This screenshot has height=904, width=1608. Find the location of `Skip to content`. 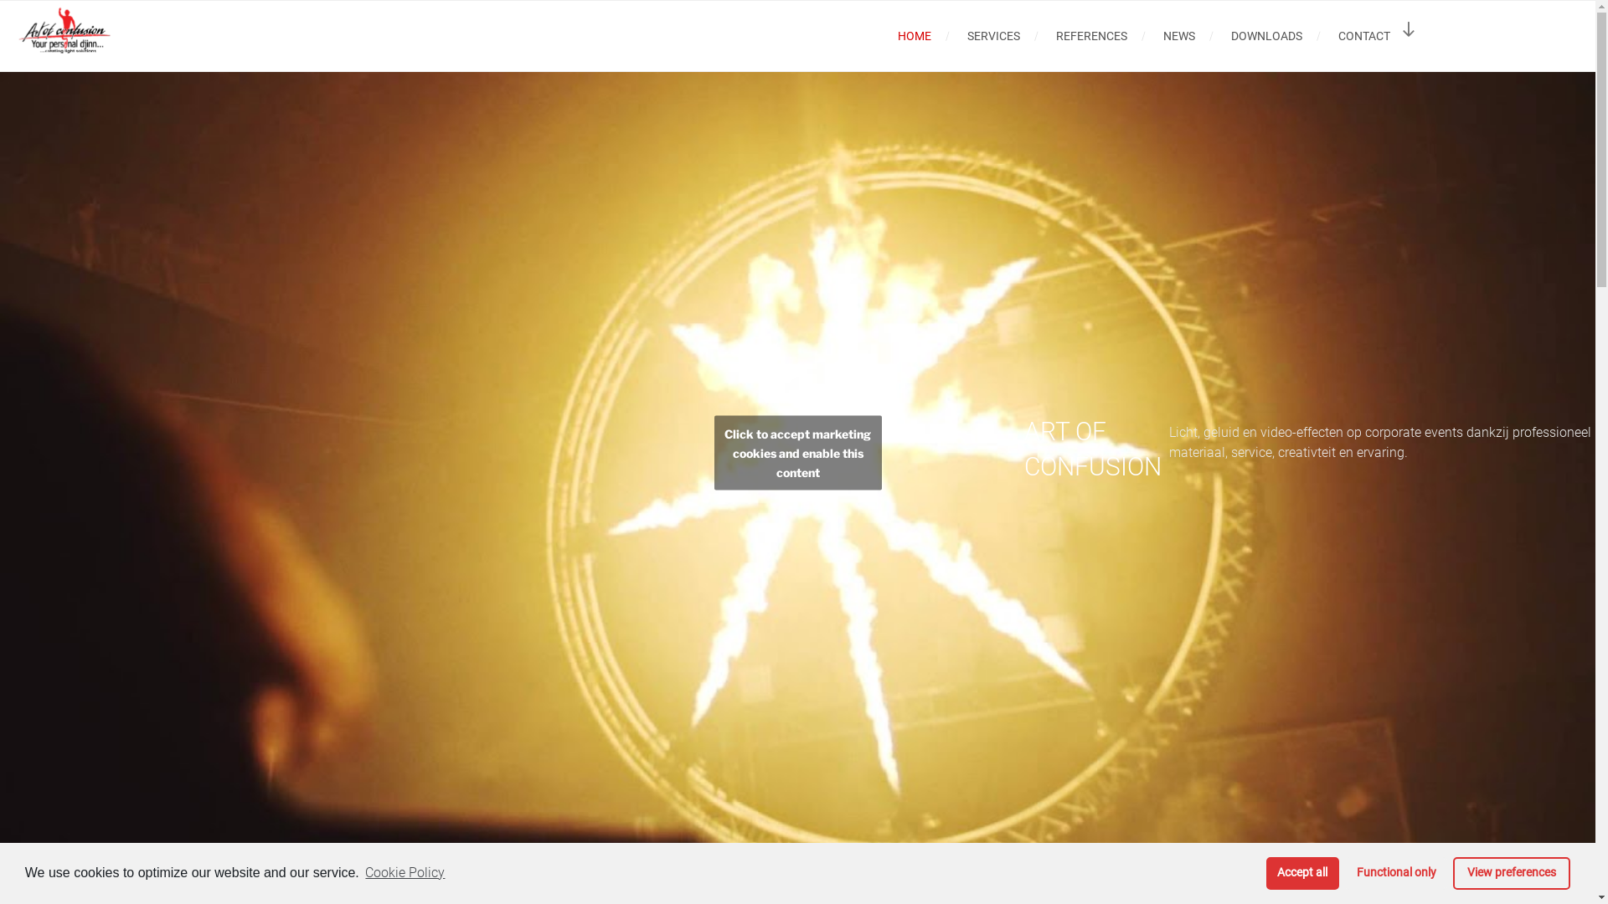

Skip to content is located at coordinates (0, 0).